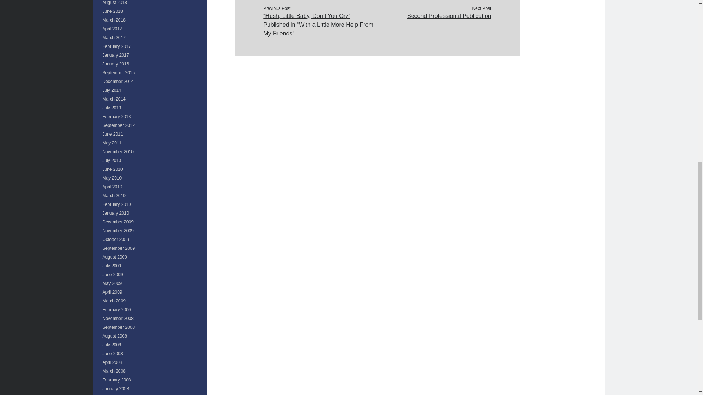 The image size is (703, 395). What do you see at coordinates (112, 29) in the screenshot?
I see `April 2017` at bounding box center [112, 29].